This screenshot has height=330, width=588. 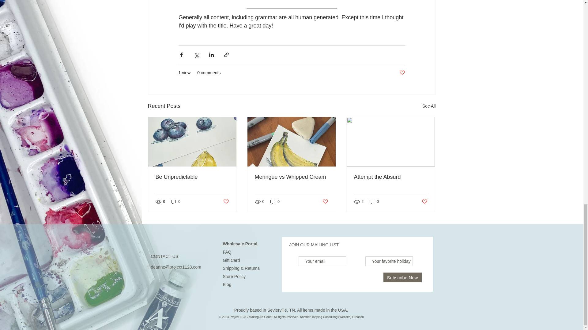 I want to click on Be Unpredictable, so click(x=192, y=177).